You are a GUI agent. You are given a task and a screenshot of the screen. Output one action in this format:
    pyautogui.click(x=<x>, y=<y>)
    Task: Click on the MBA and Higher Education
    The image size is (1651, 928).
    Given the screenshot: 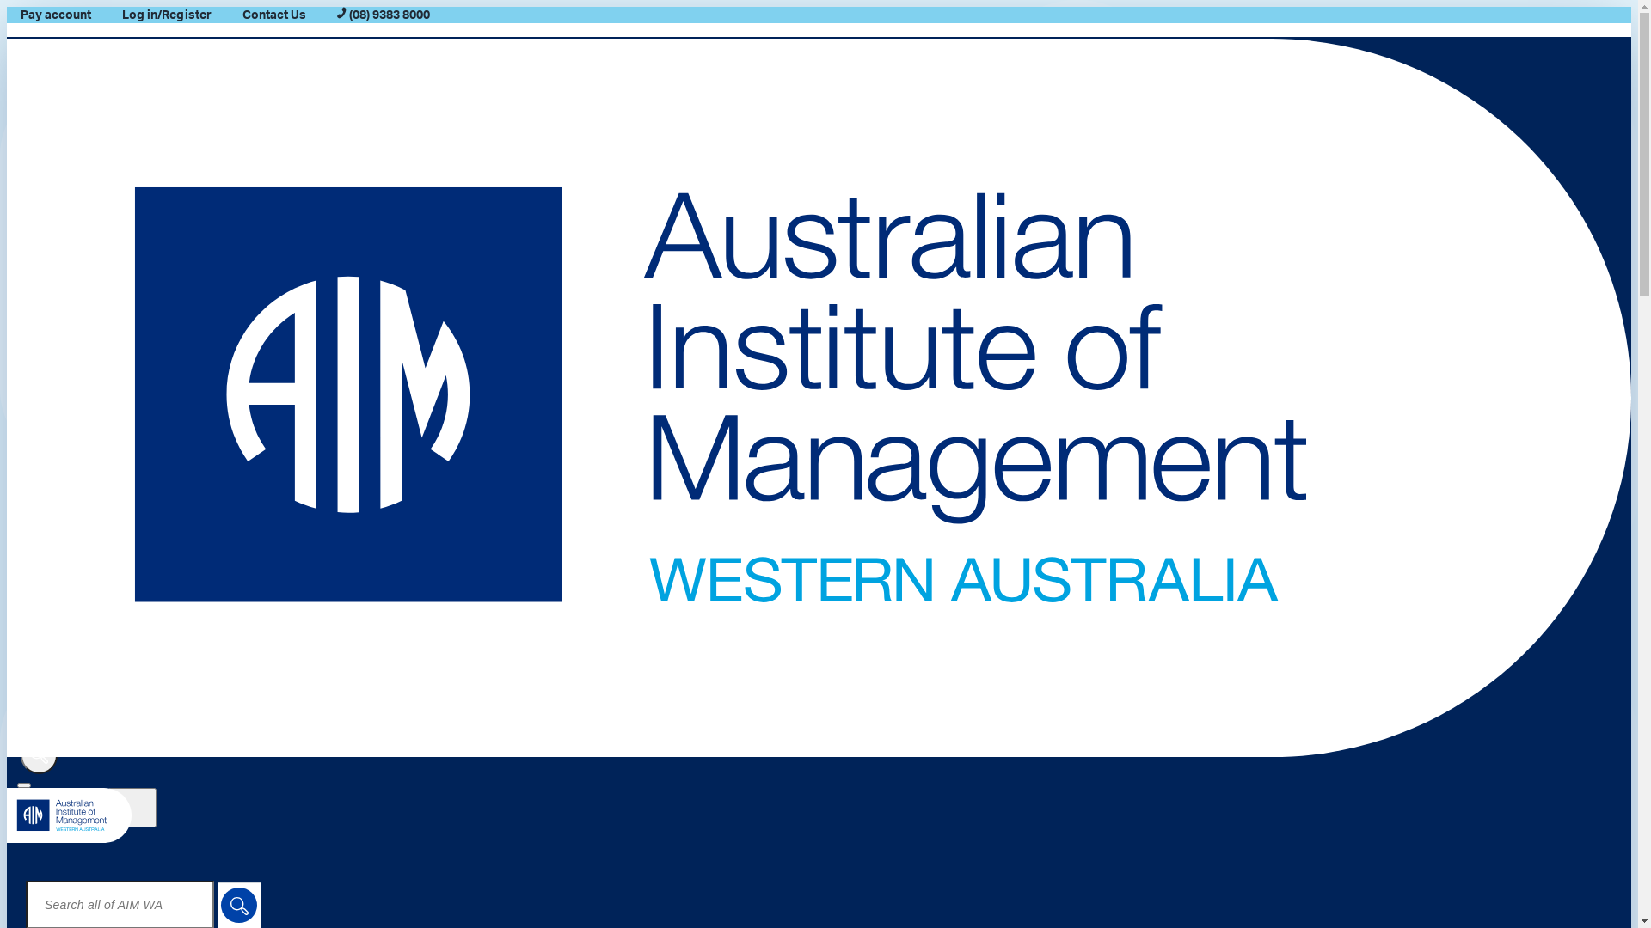 What is the action you would take?
    pyautogui.click(x=854, y=220)
    